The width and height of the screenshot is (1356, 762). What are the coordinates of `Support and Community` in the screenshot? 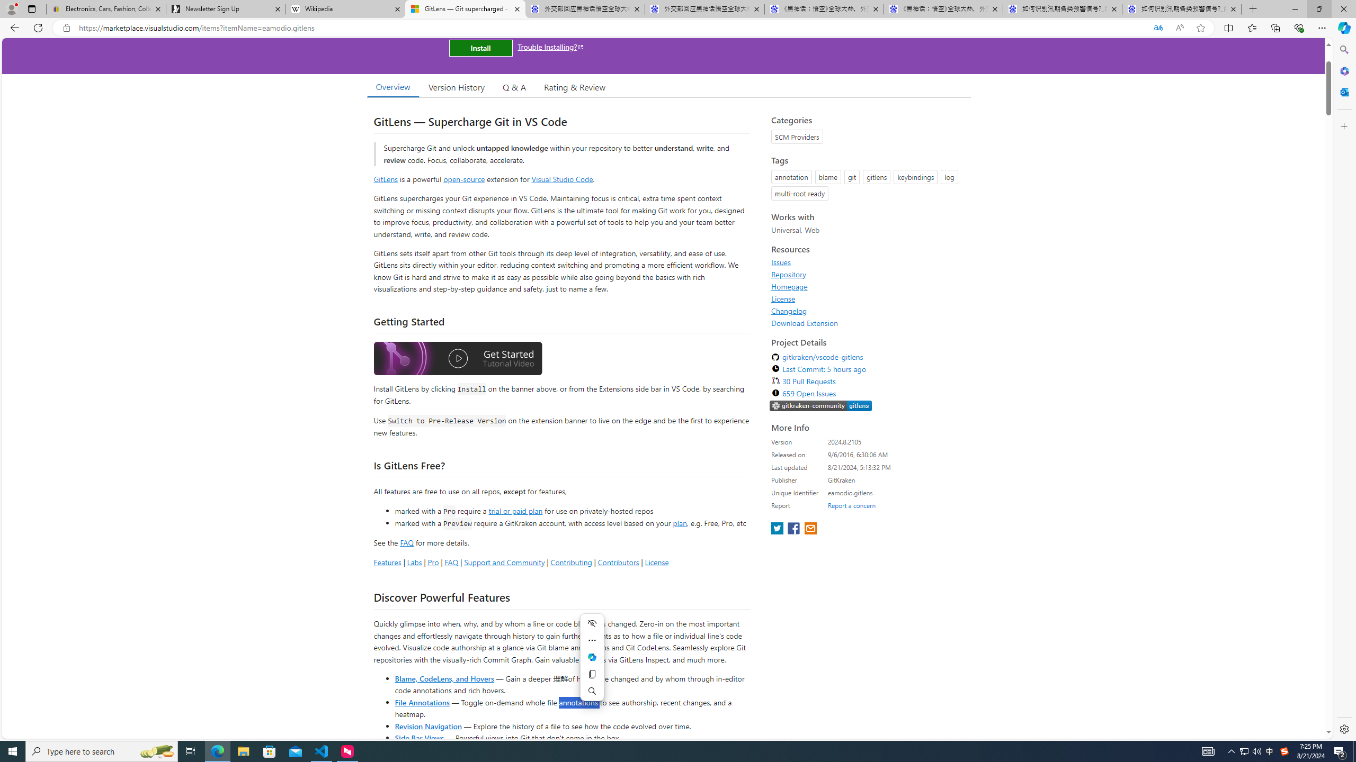 It's located at (504, 562).